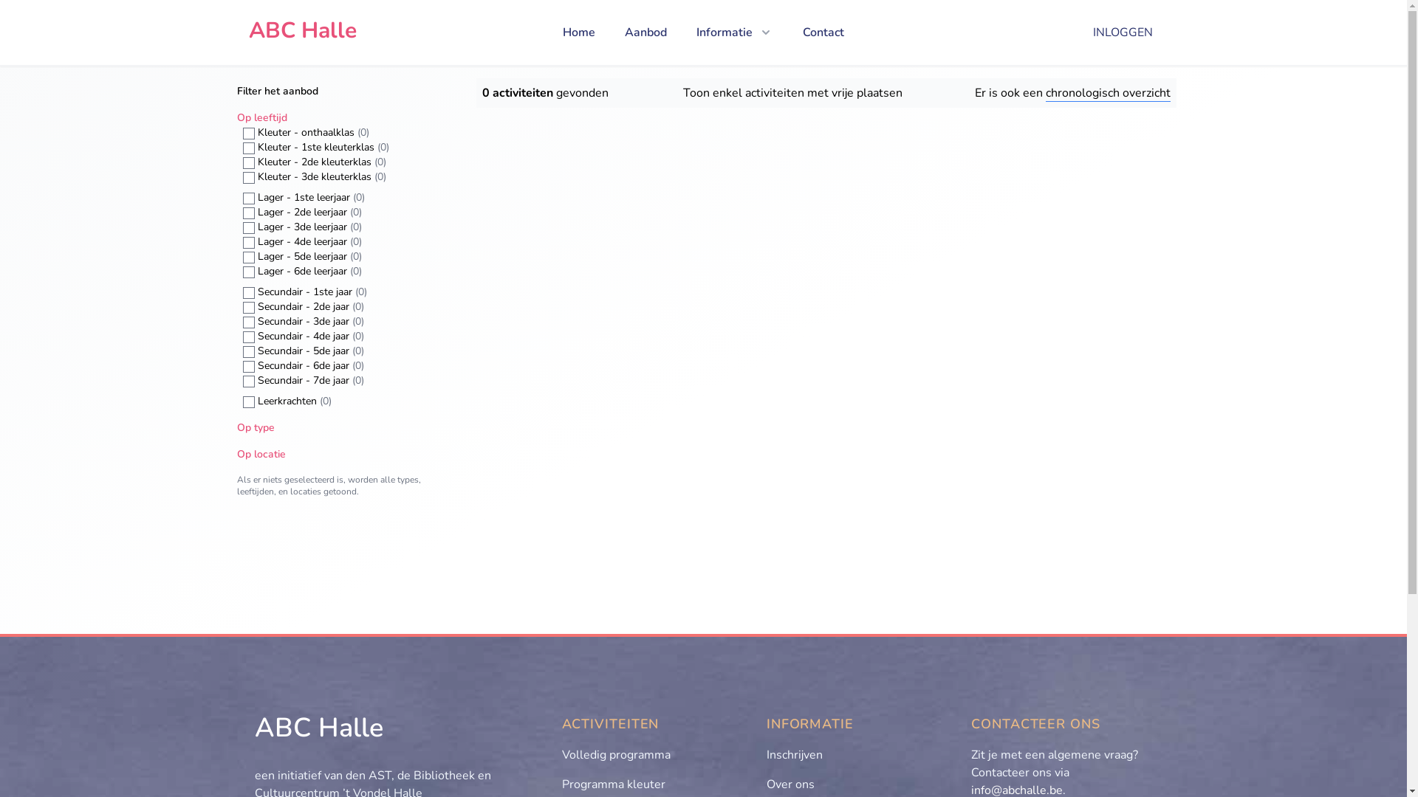 The width and height of the screenshot is (1418, 797). What do you see at coordinates (613, 784) in the screenshot?
I see `Programma kleuter` at bounding box center [613, 784].